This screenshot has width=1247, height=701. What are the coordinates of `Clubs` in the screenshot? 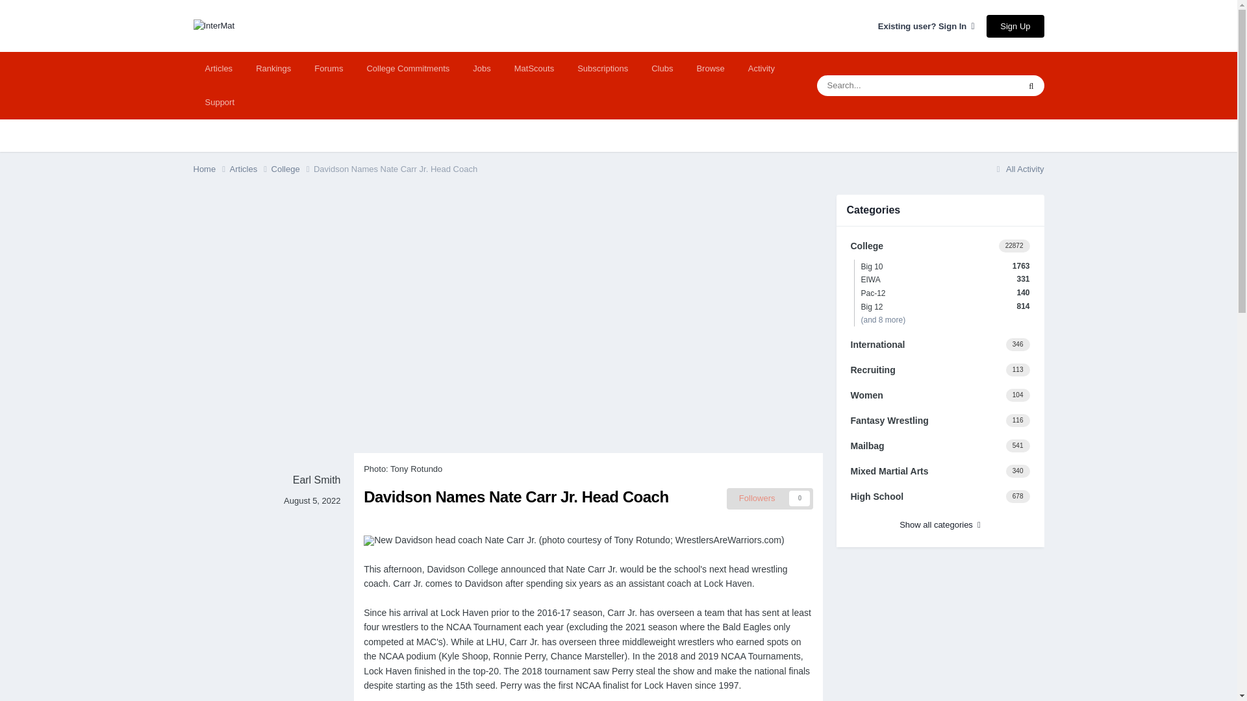 It's located at (662, 68).